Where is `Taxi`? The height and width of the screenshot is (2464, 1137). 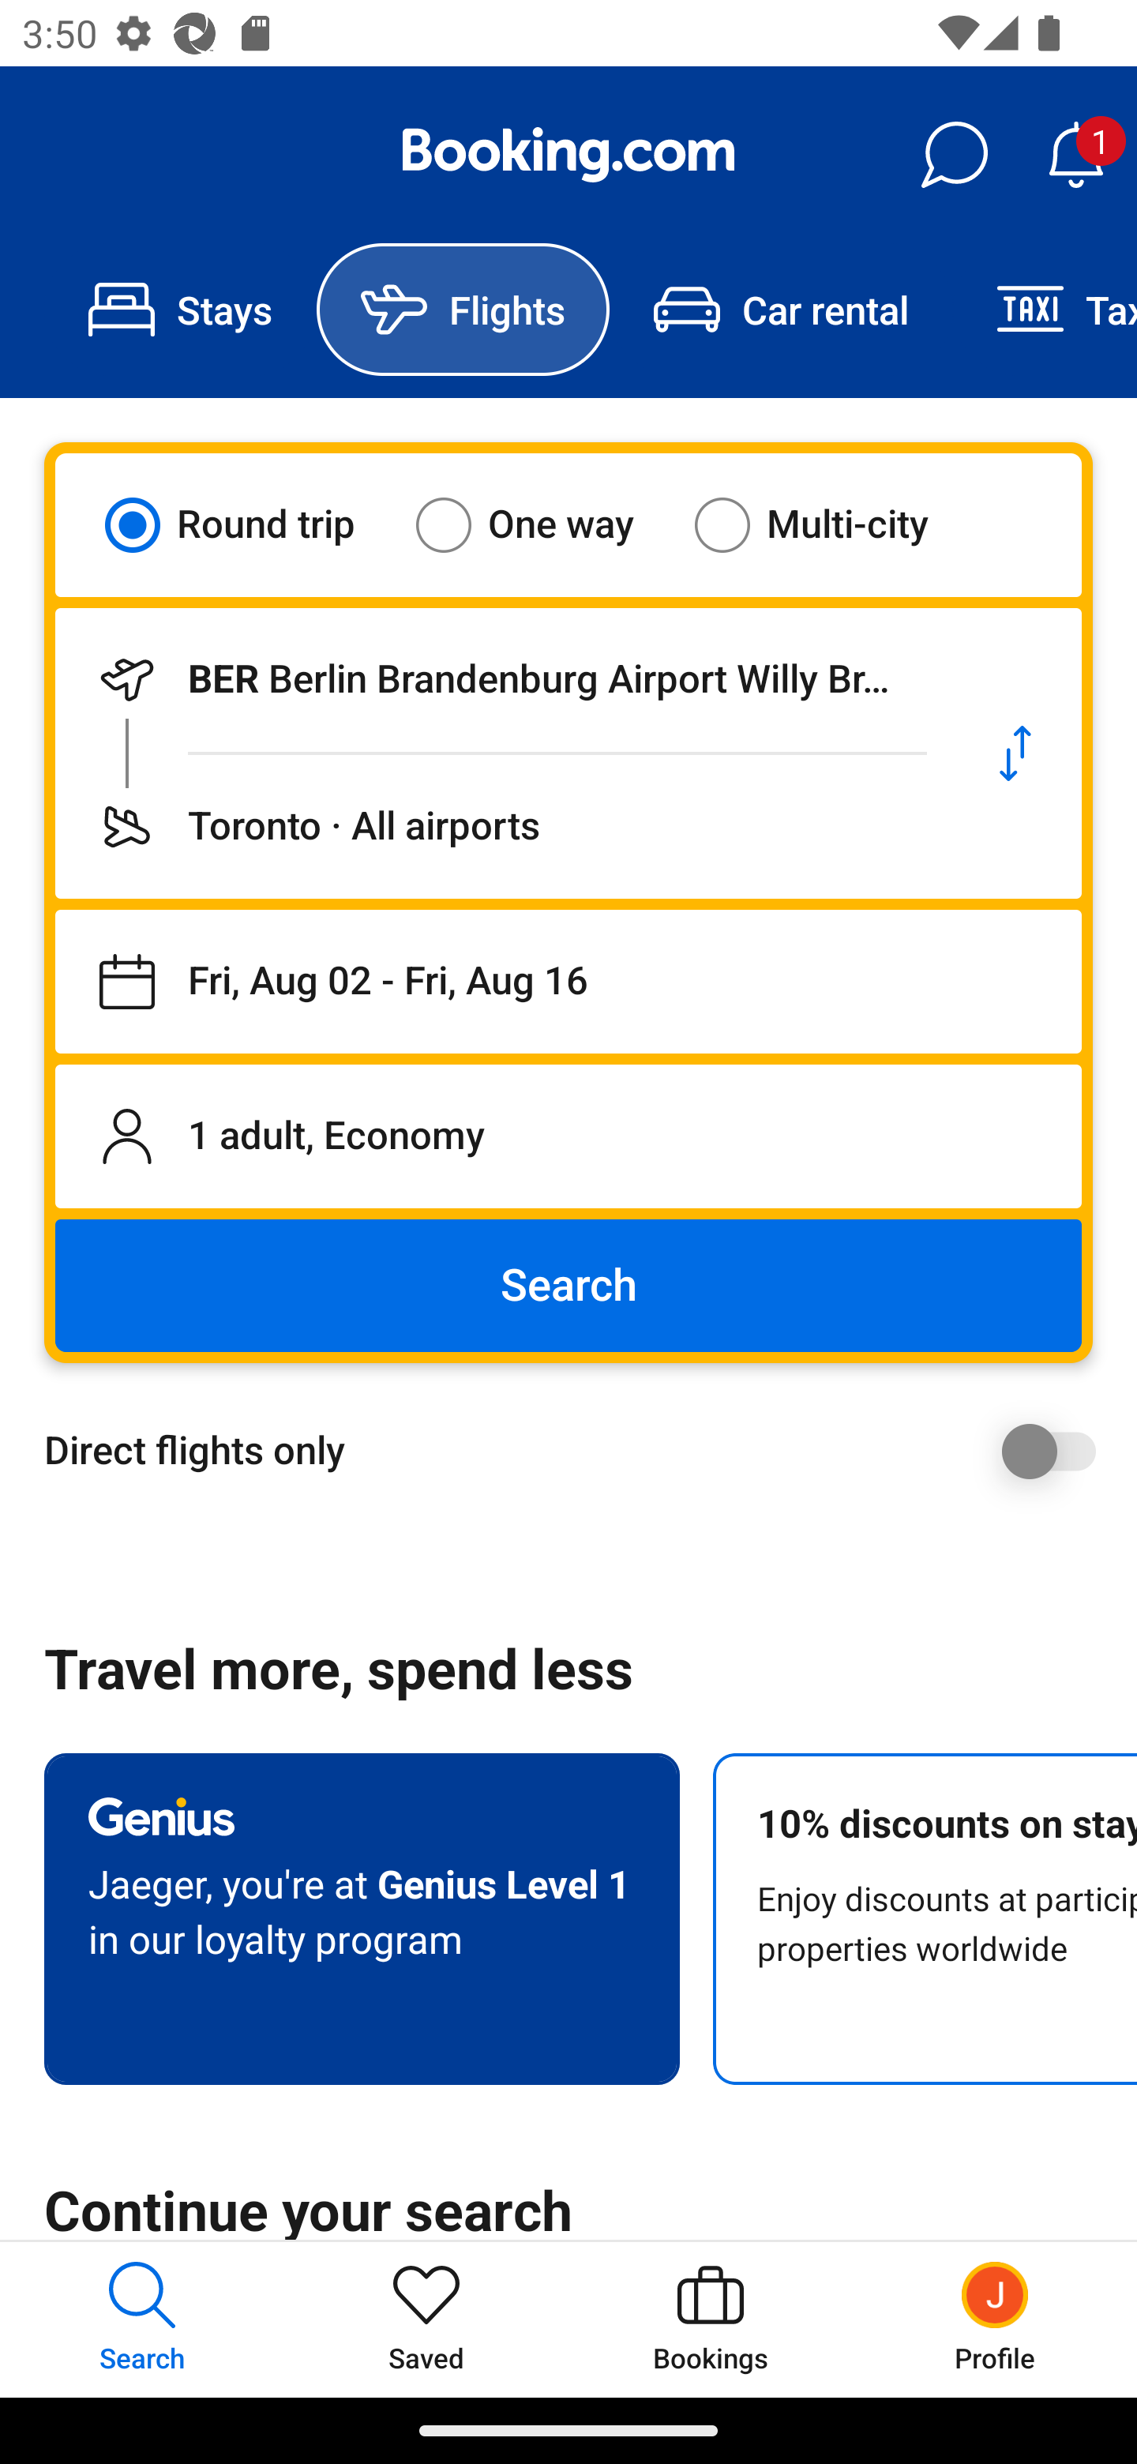 Taxi is located at coordinates (1045, 310).